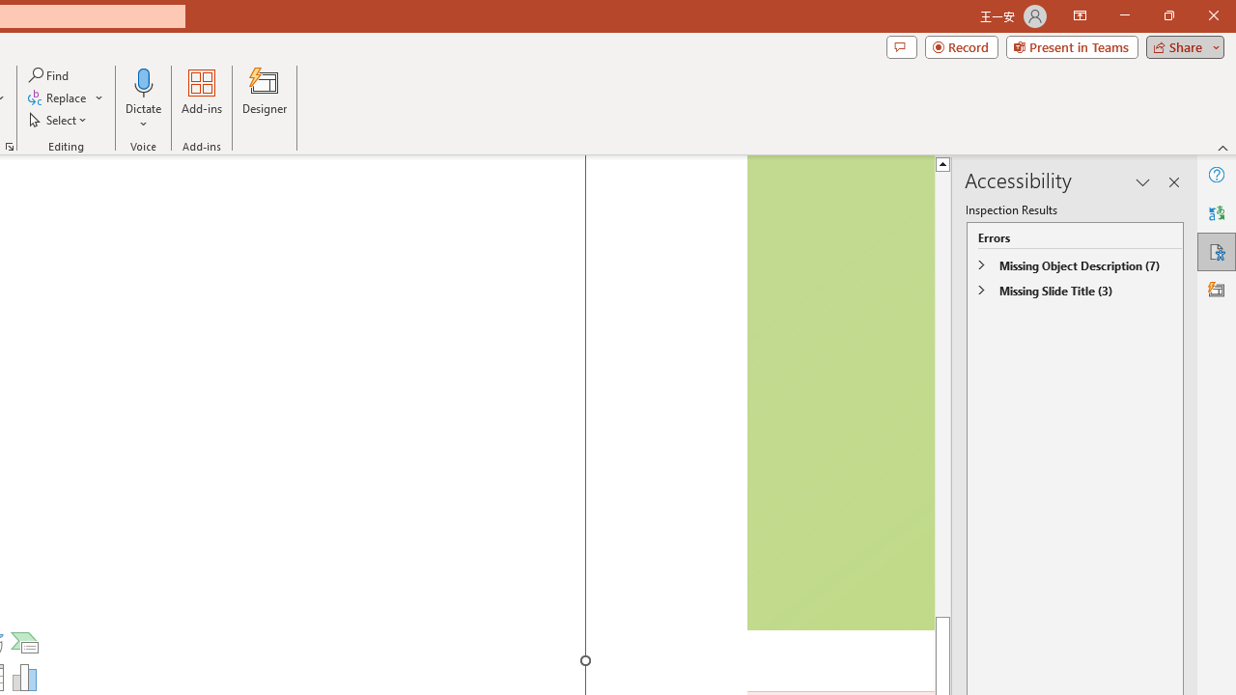 Image resolution: width=1236 pixels, height=695 pixels. What do you see at coordinates (144, 81) in the screenshot?
I see `Dictate` at bounding box center [144, 81].